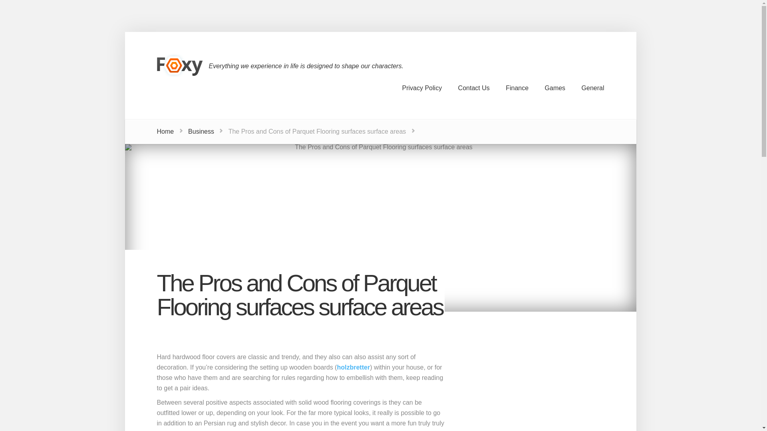 The height and width of the screenshot is (431, 767). I want to click on Home, so click(165, 131).